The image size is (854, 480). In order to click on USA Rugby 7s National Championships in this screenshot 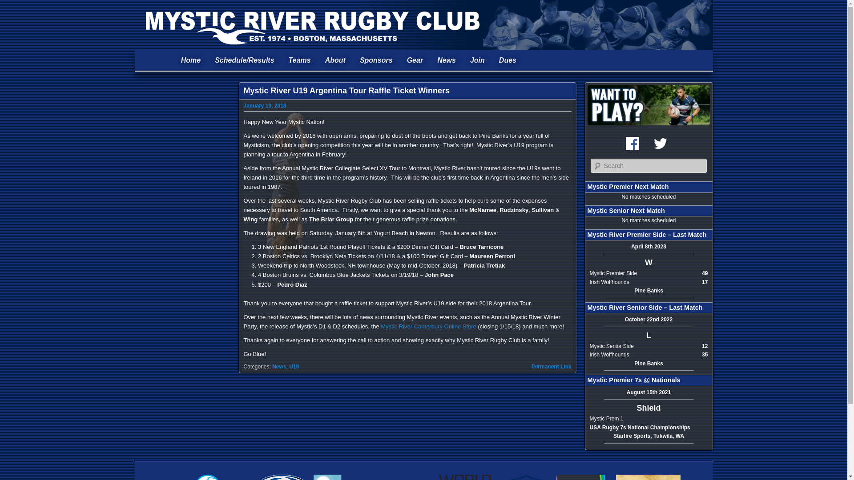, I will do `click(640, 427)`.